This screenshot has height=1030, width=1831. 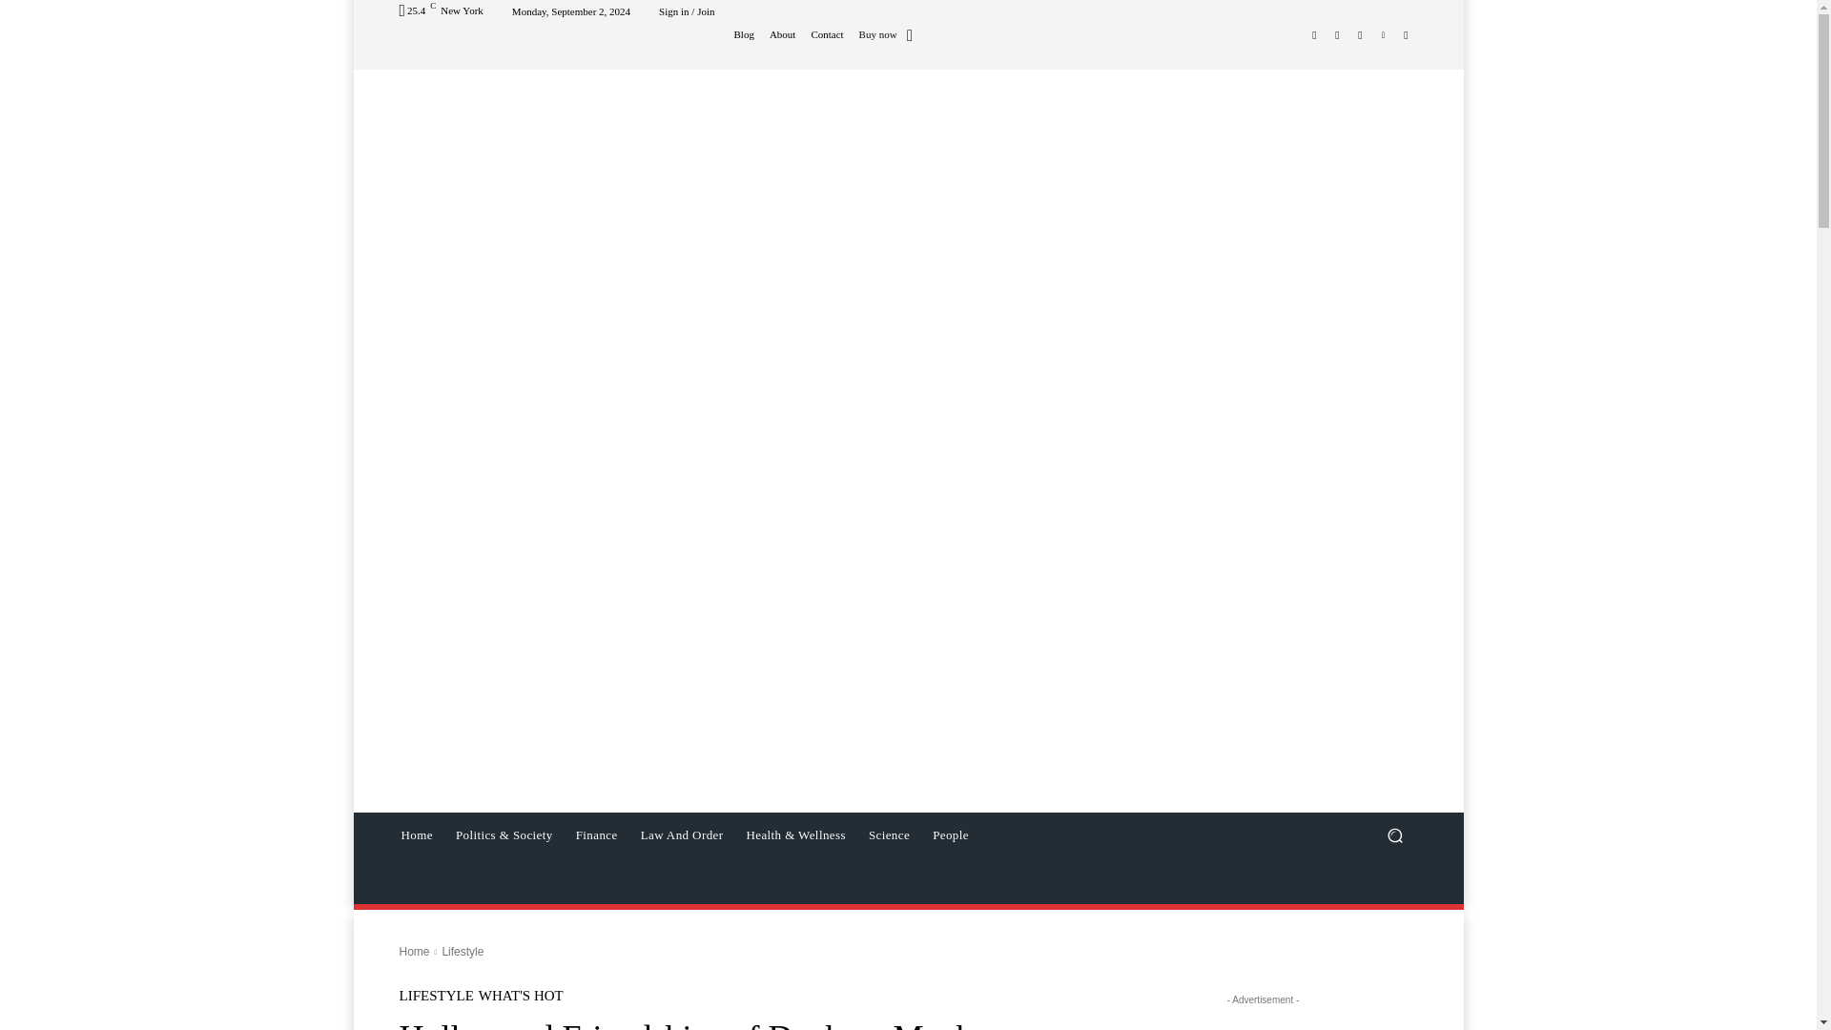 I want to click on Finance, so click(x=597, y=835).